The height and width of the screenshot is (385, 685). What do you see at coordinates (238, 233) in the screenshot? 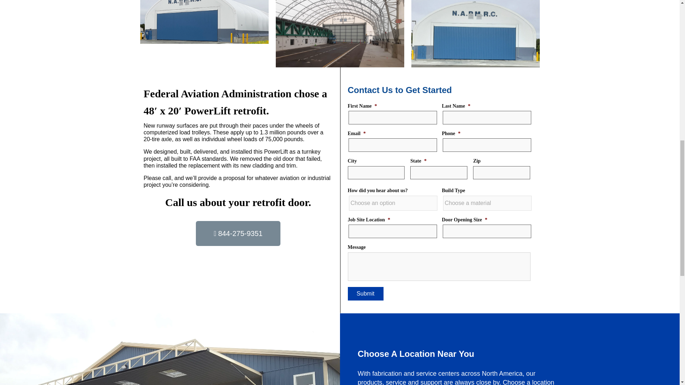
I see `844-275-9351` at bounding box center [238, 233].